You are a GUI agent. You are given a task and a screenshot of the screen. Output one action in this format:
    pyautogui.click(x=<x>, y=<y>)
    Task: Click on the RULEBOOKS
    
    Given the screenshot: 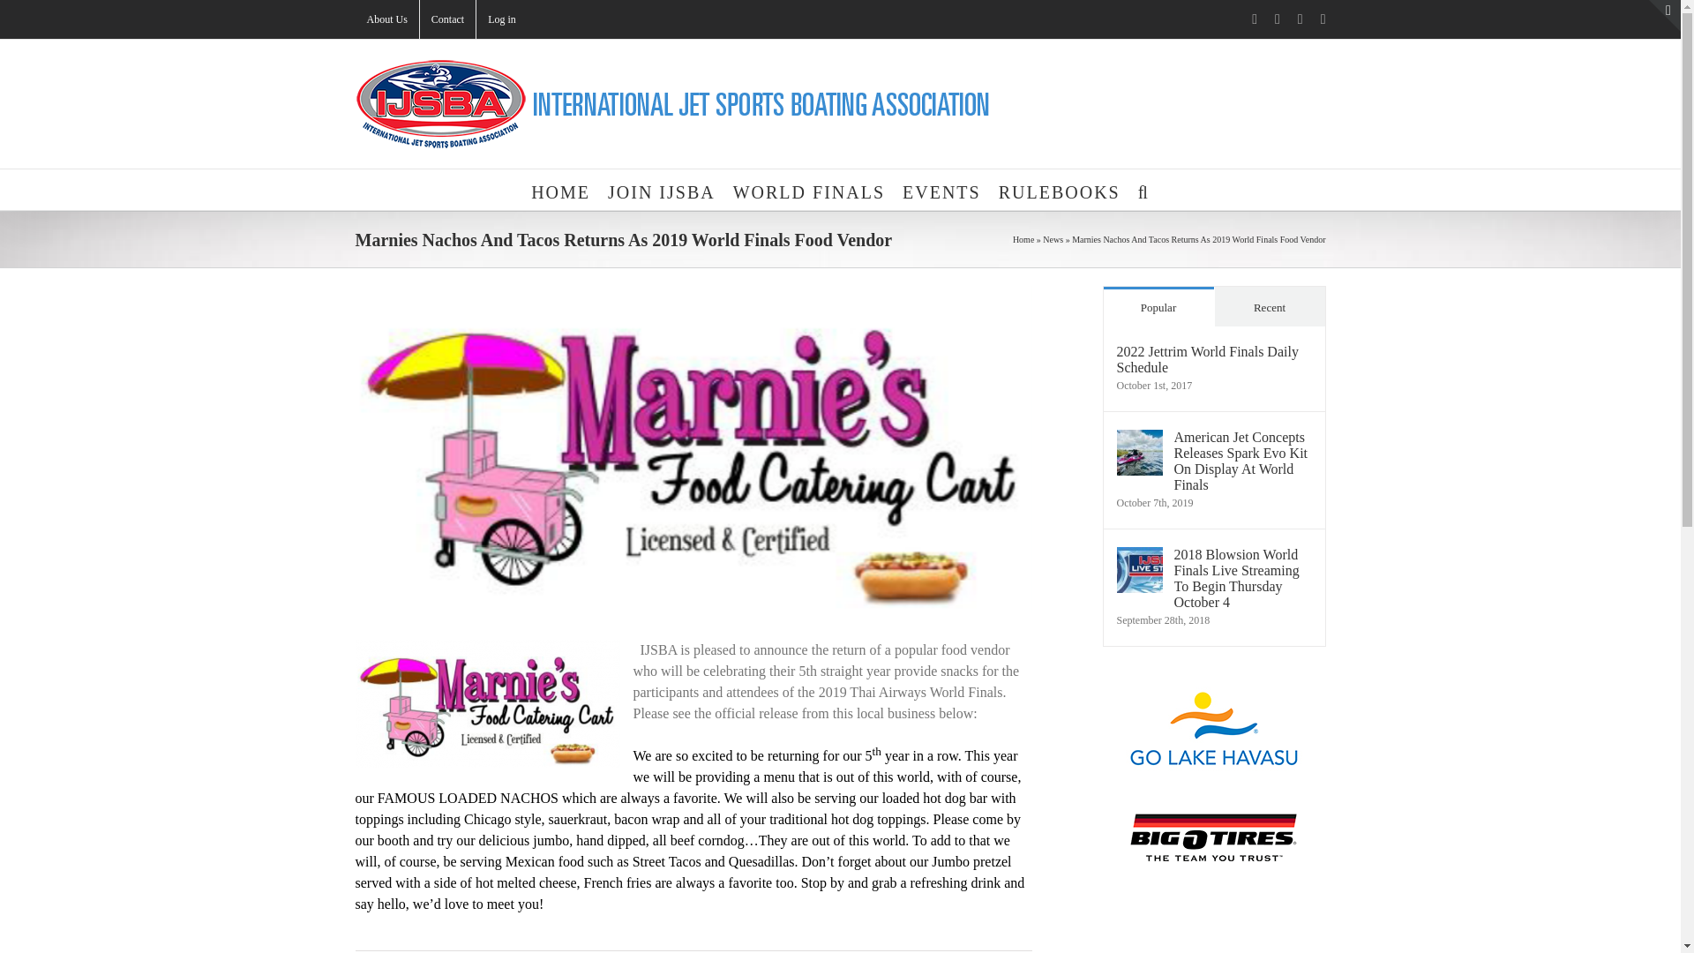 What is the action you would take?
    pyautogui.click(x=1059, y=189)
    